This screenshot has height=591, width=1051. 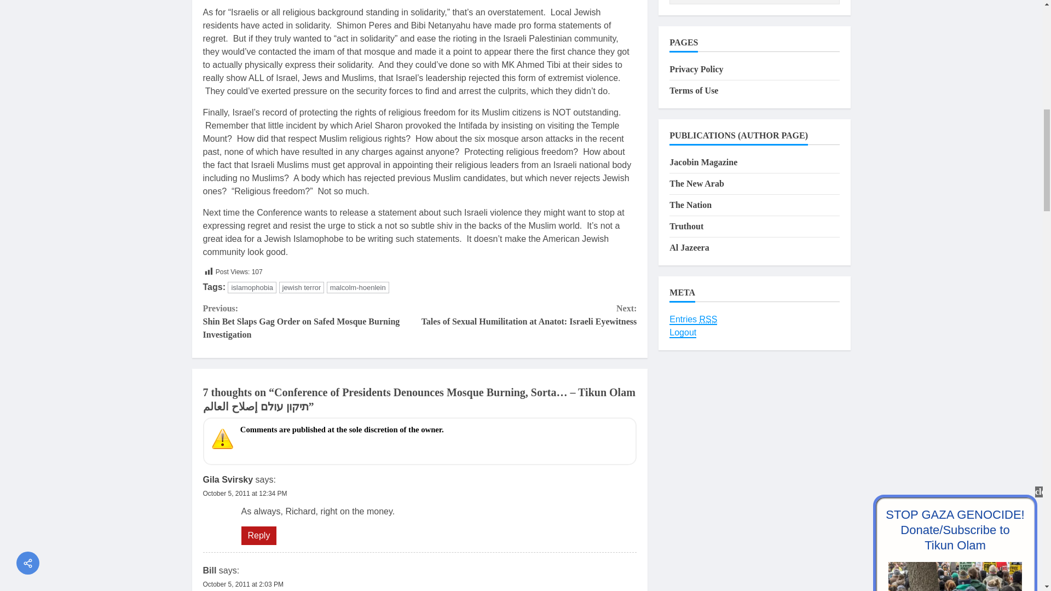 What do you see at coordinates (708, 319) in the screenshot?
I see `Really Simple Syndication` at bounding box center [708, 319].